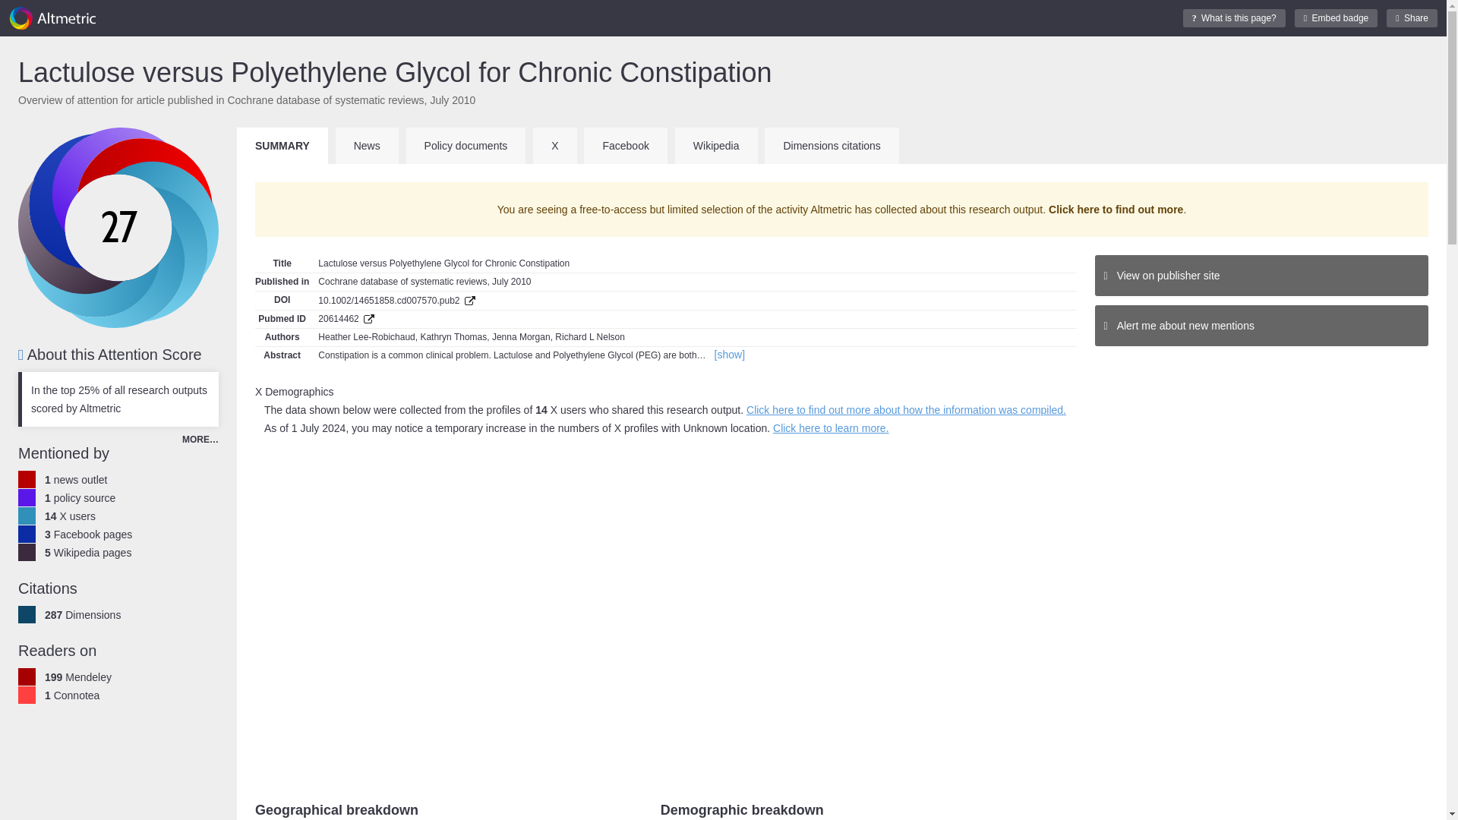  Describe the element at coordinates (1261, 275) in the screenshot. I see `View on publisher site` at that location.